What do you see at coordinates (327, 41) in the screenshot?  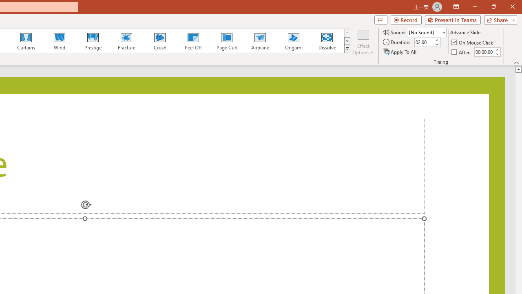 I see `Dissolve` at bounding box center [327, 41].